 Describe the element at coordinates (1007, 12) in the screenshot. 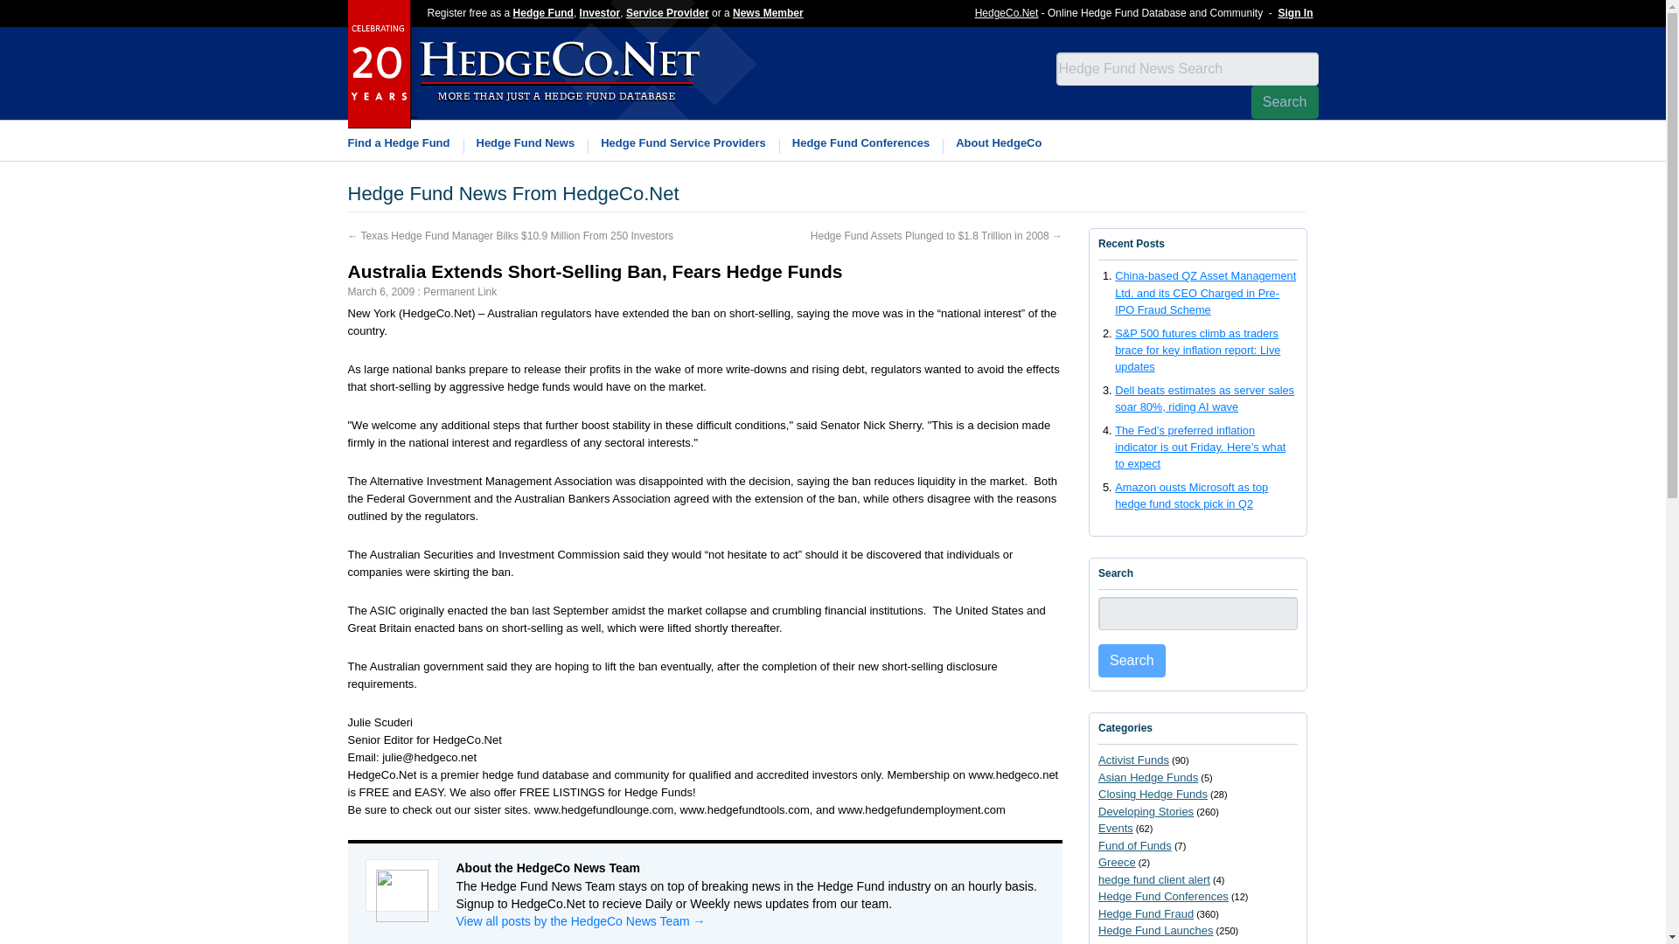

I see `HedgeCo.Net - Online Hedge Fund Database and Community` at that location.